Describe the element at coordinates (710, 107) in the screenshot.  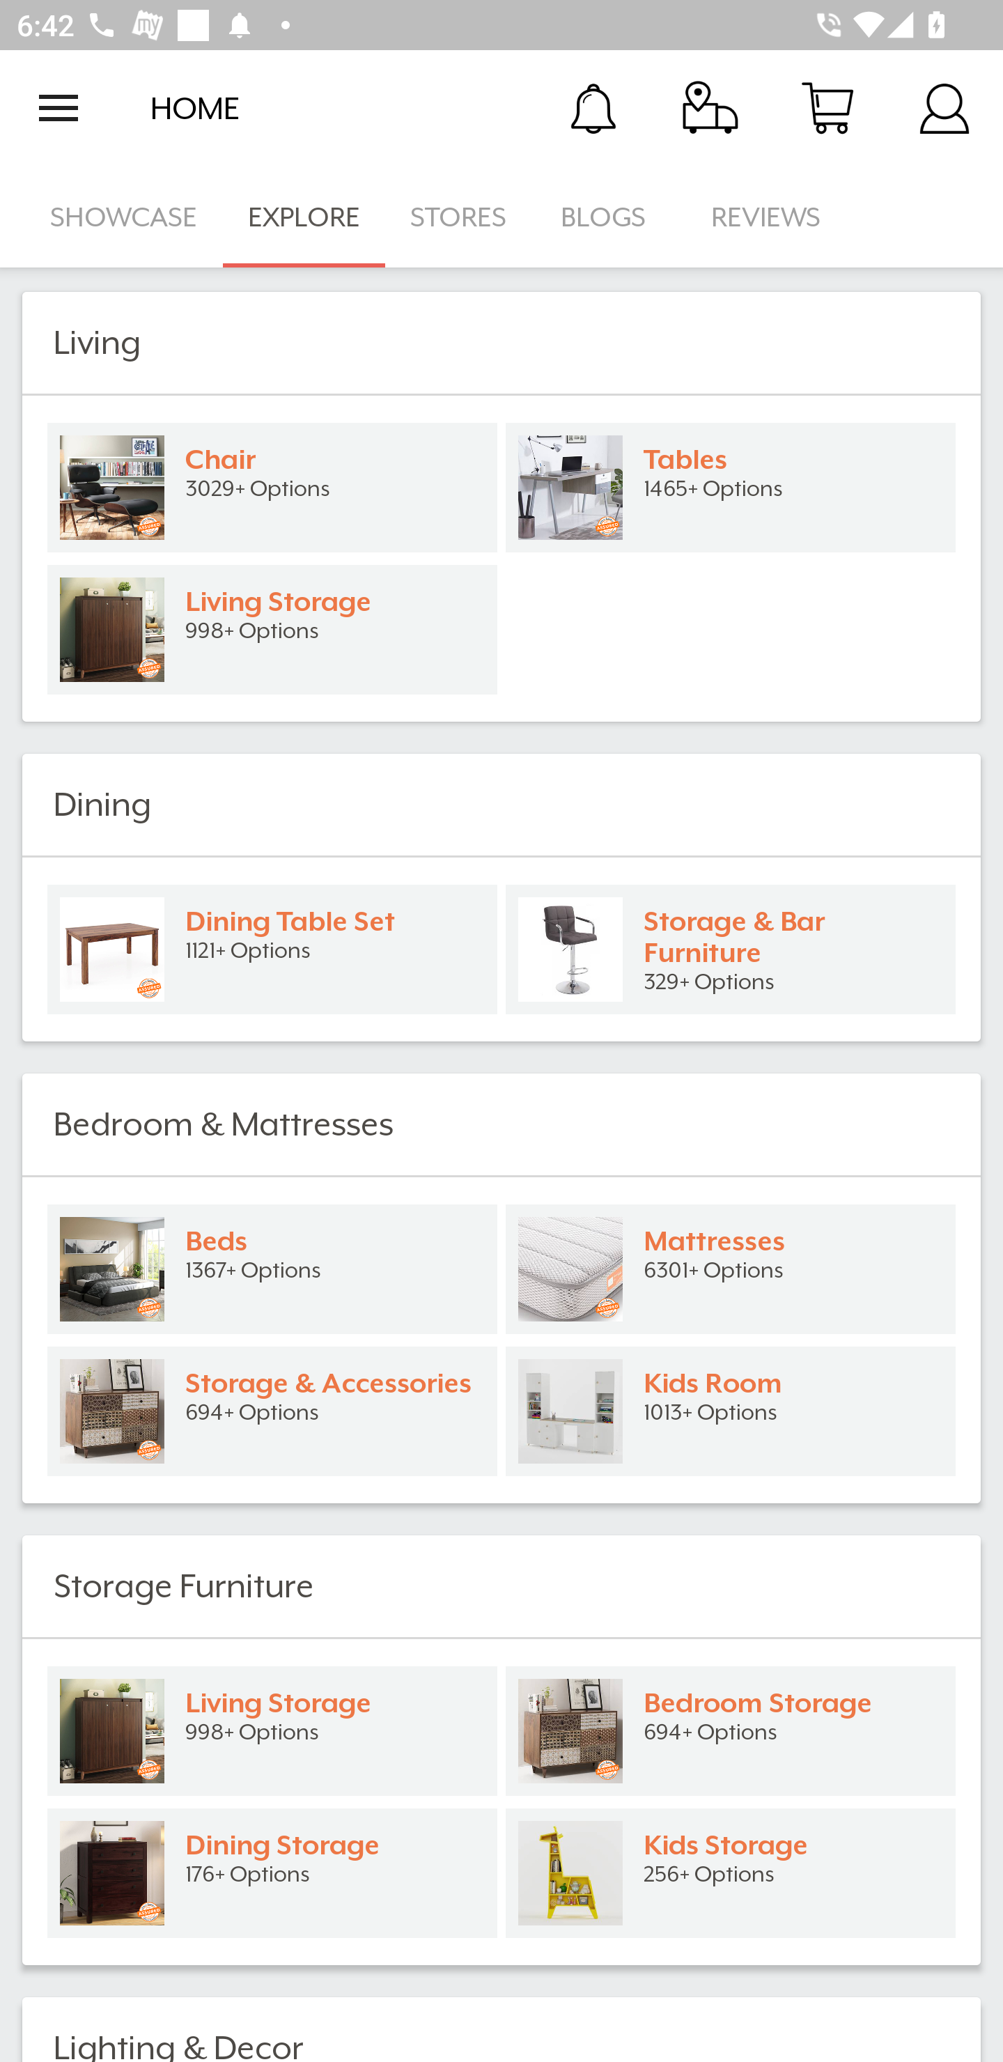
I see `Track Order` at that location.